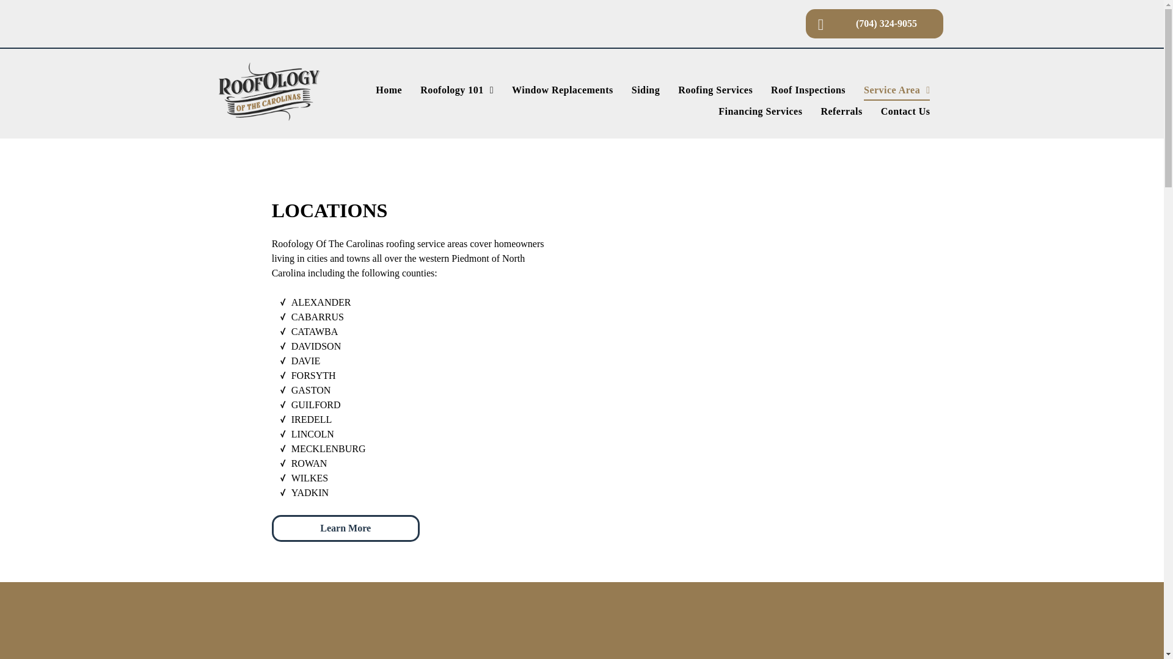 The image size is (1173, 659). Describe the element at coordinates (905, 111) in the screenshot. I see `Contact Us` at that location.